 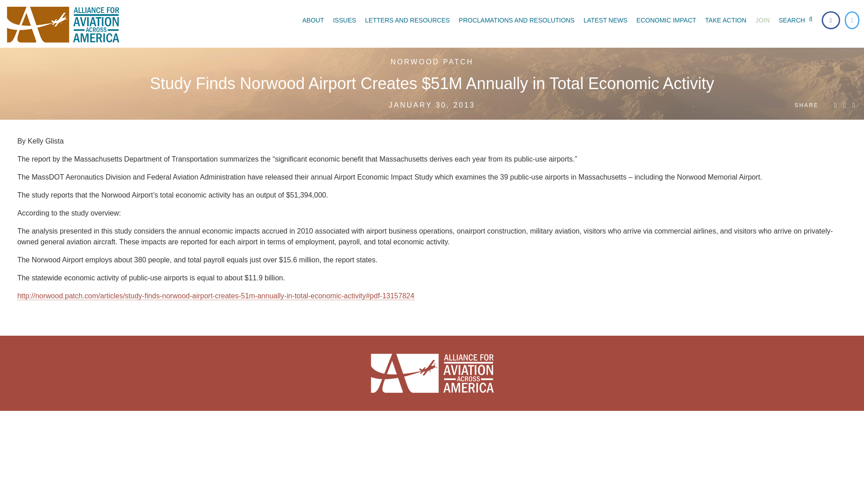 What do you see at coordinates (666, 20) in the screenshot?
I see `ECONOMIC IMPACT` at bounding box center [666, 20].